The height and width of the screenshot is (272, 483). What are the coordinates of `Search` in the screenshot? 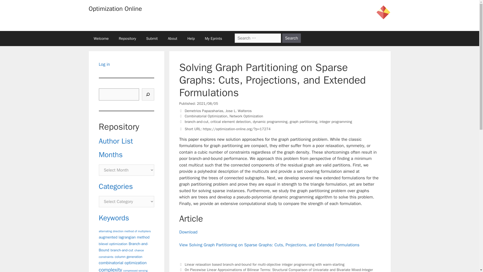 It's located at (291, 38).